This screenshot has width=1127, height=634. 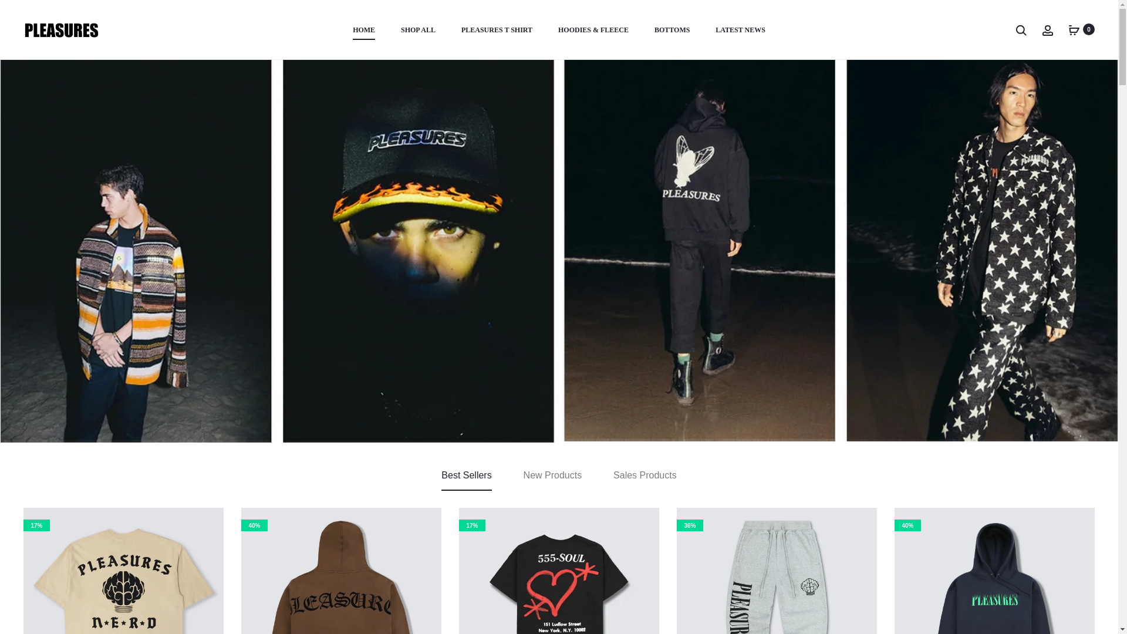 What do you see at coordinates (364, 30) in the screenshot?
I see `HOME` at bounding box center [364, 30].